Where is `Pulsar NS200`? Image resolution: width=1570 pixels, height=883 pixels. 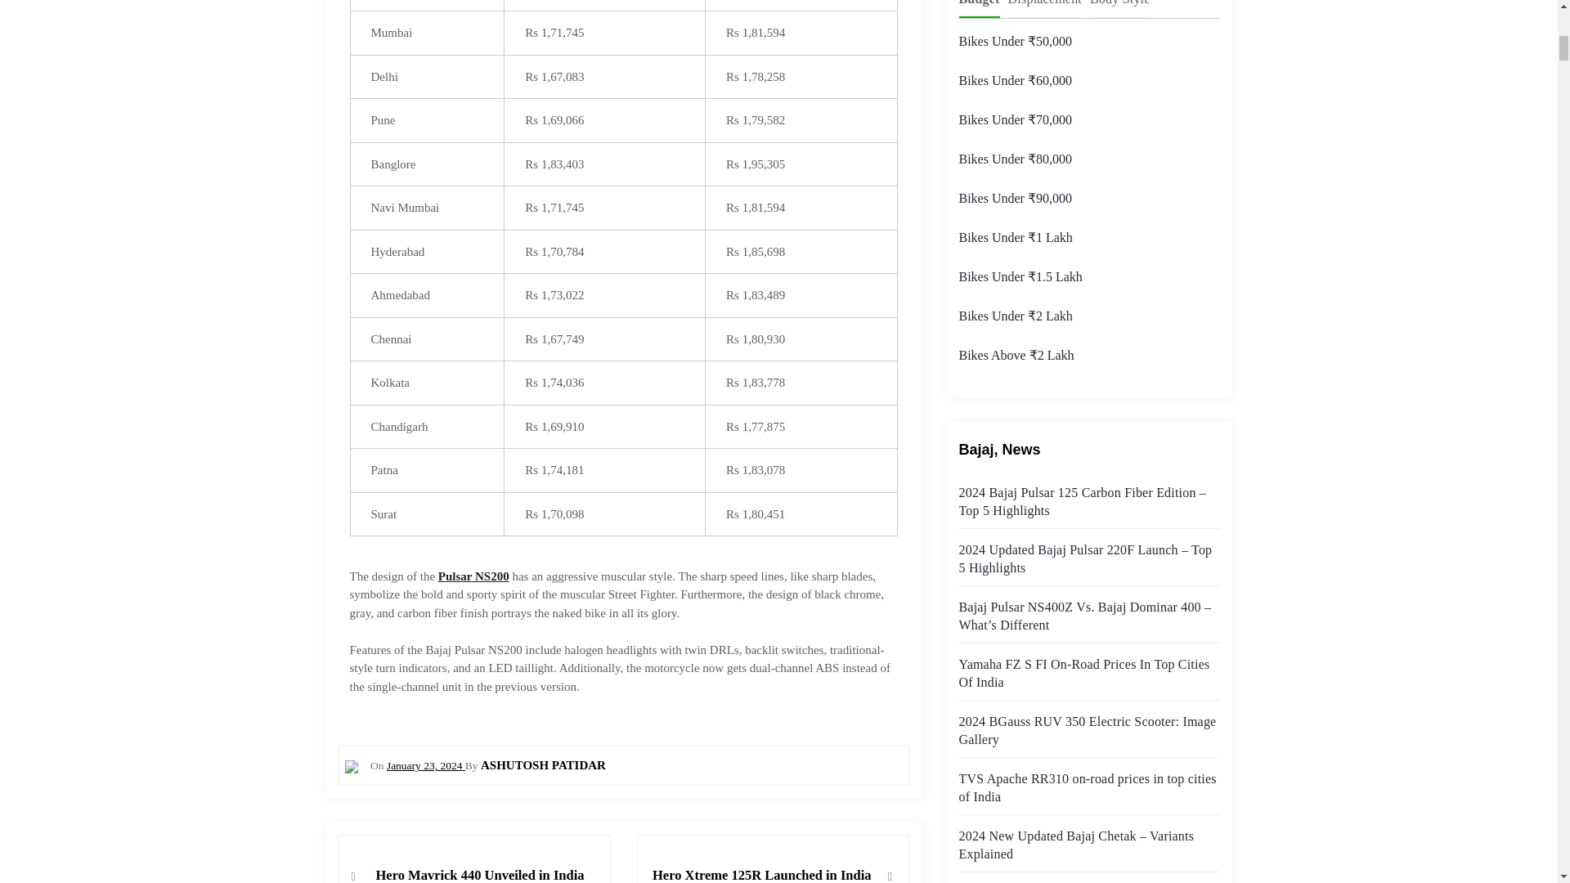
Pulsar NS200 is located at coordinates (473, 576).